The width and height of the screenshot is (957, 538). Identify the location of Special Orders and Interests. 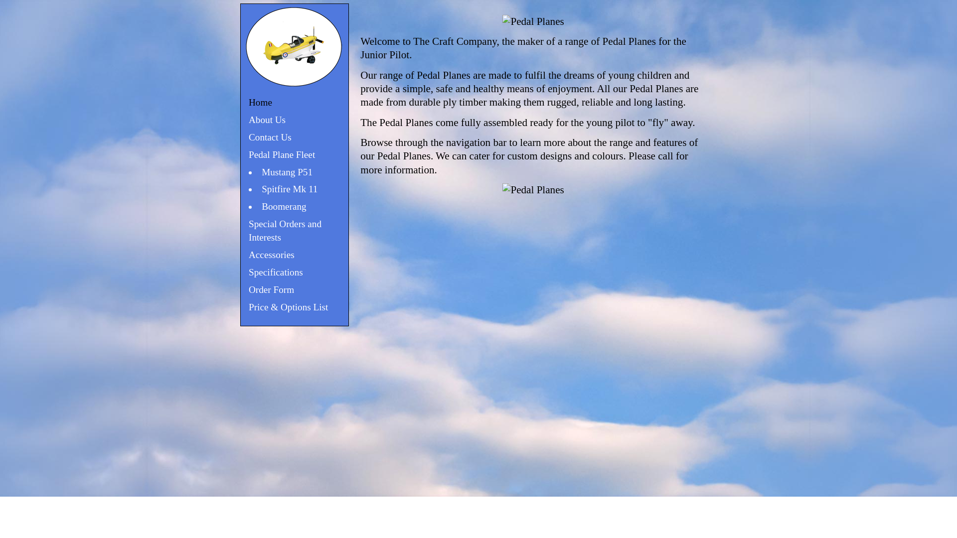
(285, 231).